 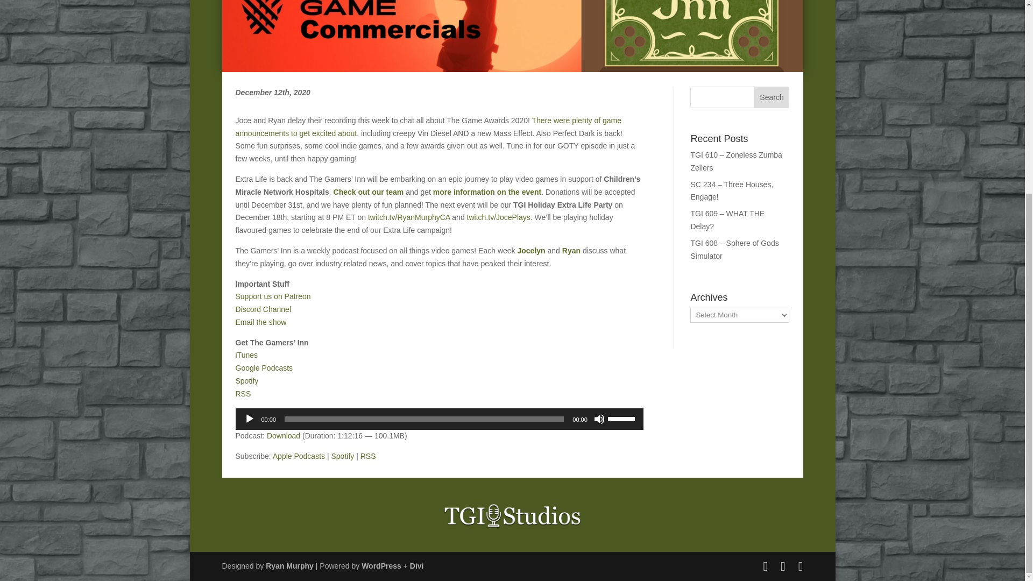 What do you see at coordinates (428, 127) in the screenshot?
I see `There were plenty of game announcements to get excited about` at bounding box center [428, 127].